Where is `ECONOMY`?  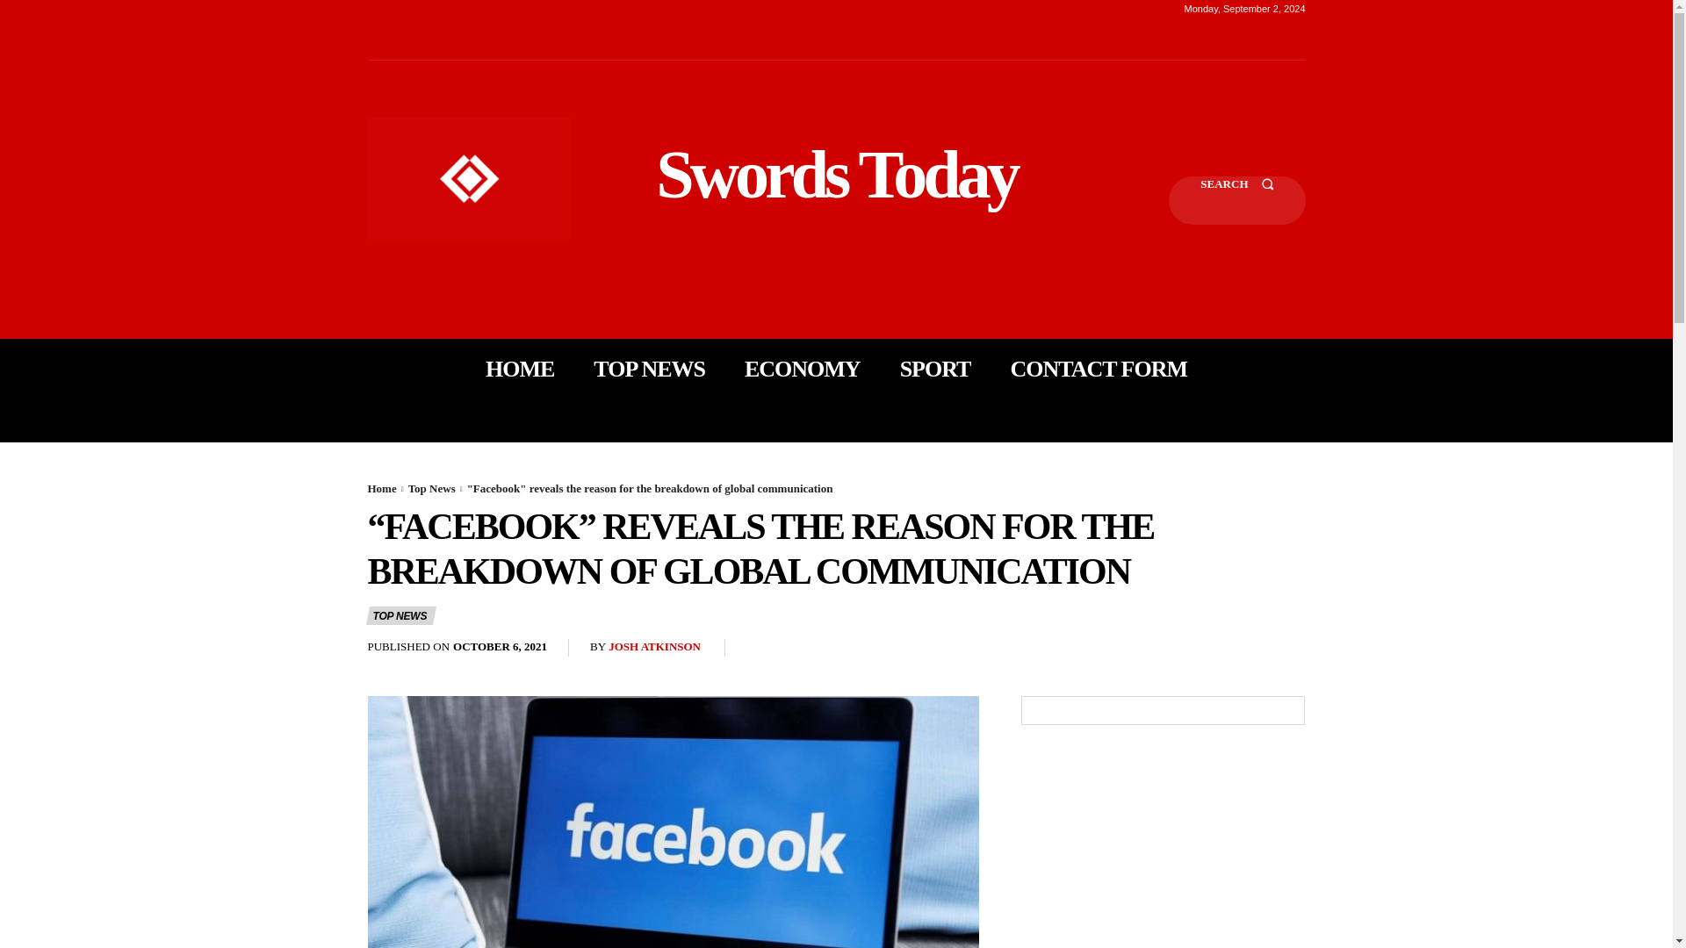 ECONOMY is located at coordinates (803, 369).